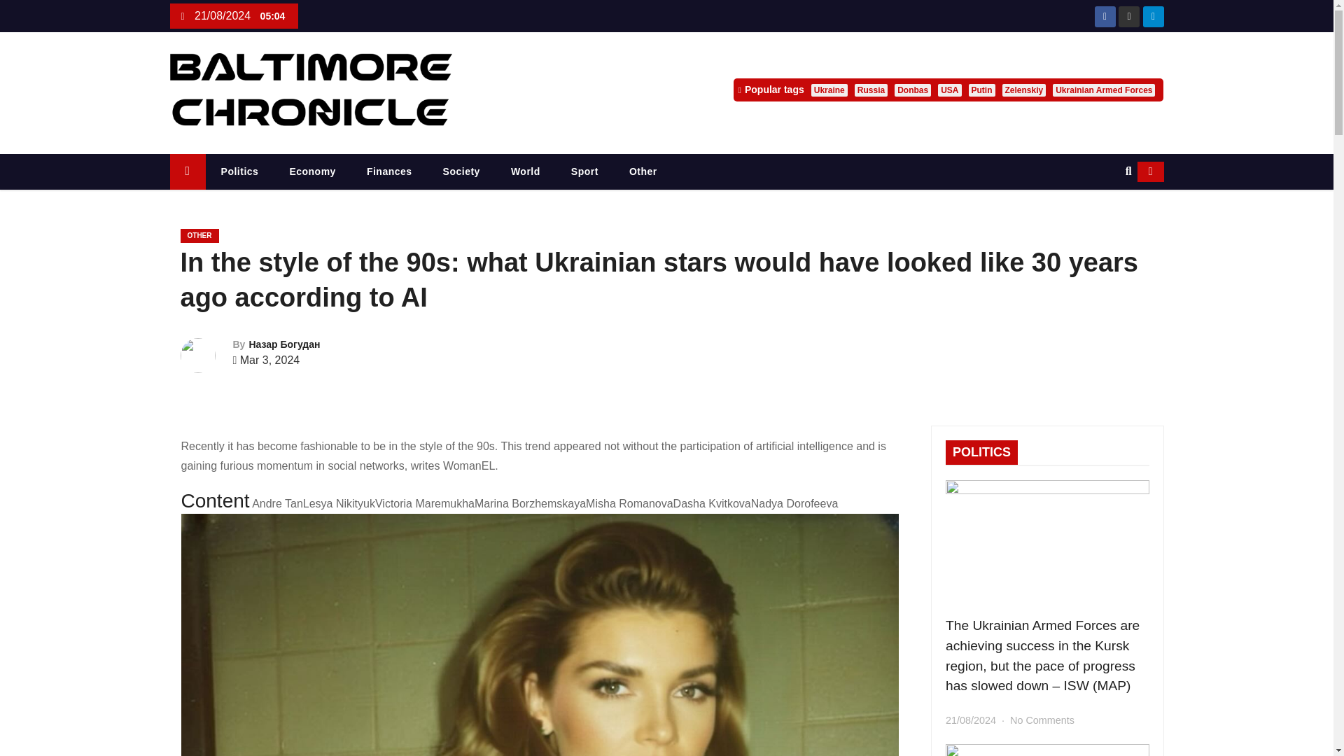 The width and height of the screenshot is (1344, 756). Describe the element at coordinates (643, 172) in the screenshot. I see `Other` at that location.